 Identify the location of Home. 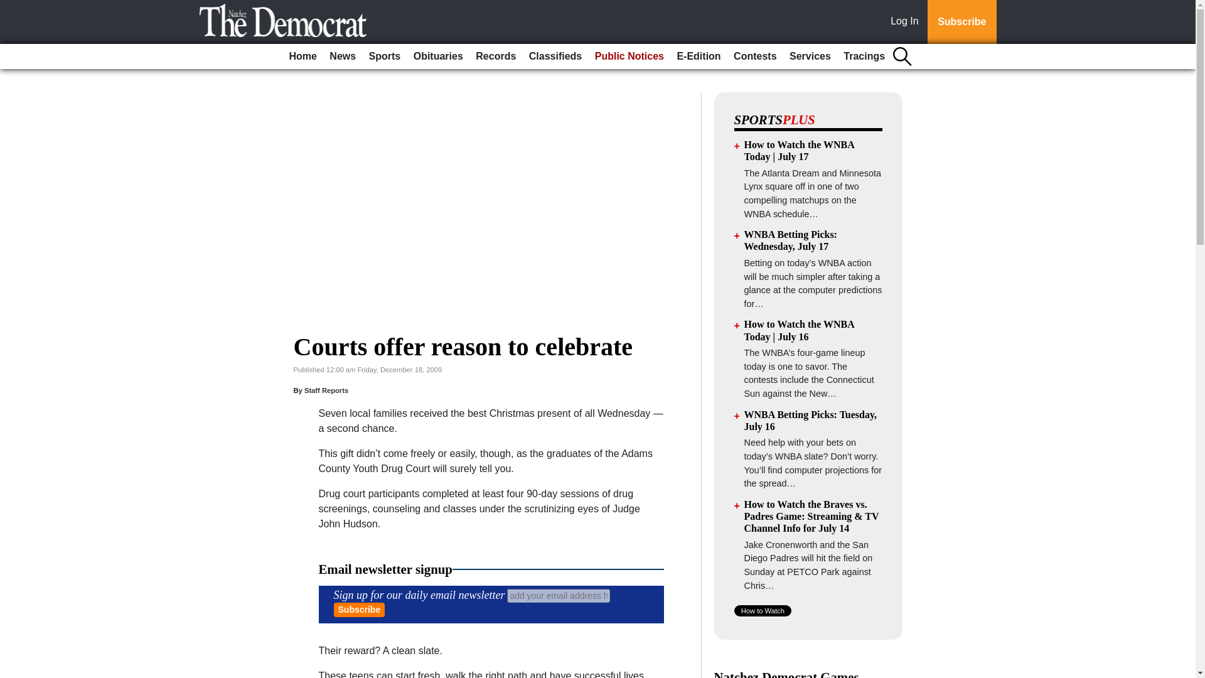
(303, 56).